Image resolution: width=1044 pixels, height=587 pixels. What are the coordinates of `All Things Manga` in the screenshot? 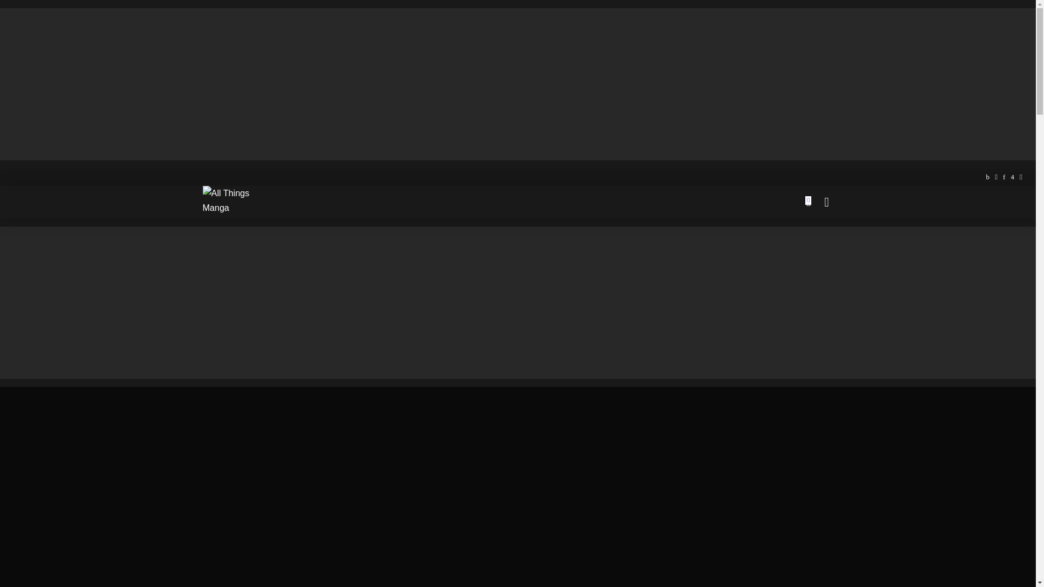 It's located at (232, 202).